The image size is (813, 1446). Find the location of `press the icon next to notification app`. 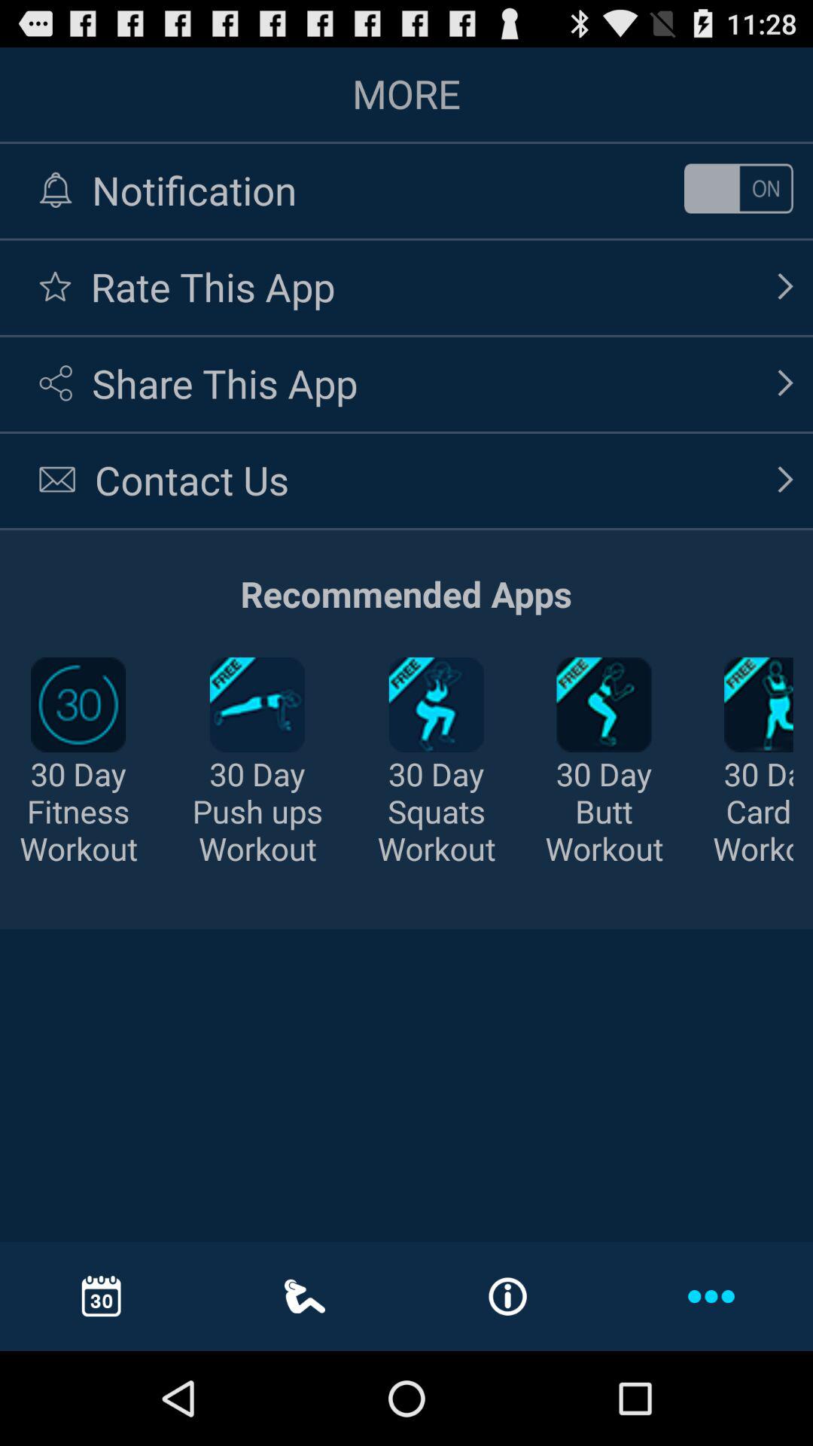

press the icon next to notification app is located at coordinates (738, 188).